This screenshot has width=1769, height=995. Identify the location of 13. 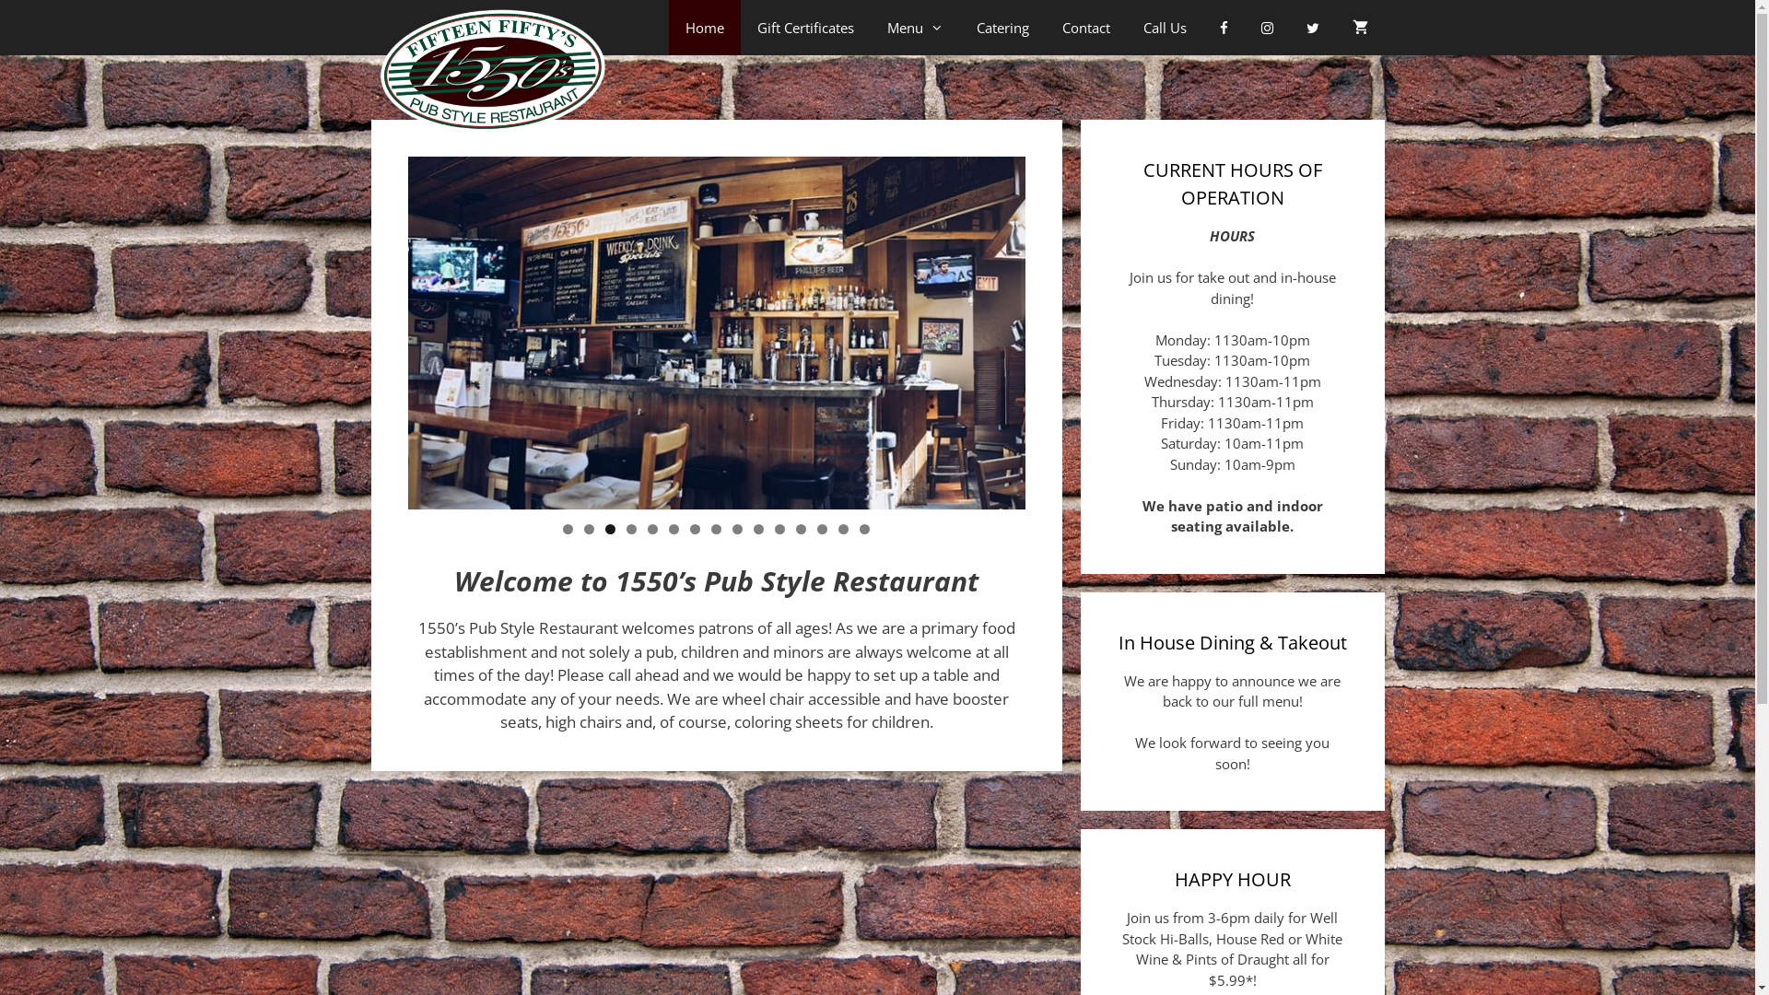
(822, 529).